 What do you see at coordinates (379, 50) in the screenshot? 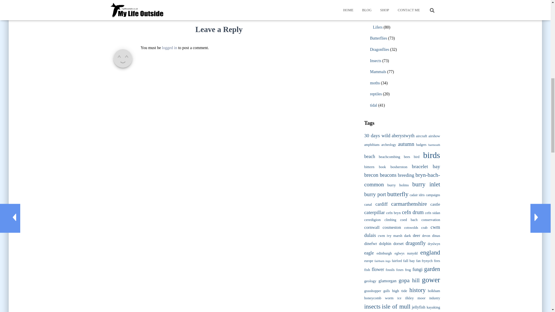
I see `Dragonflies` at bounding box center [379, 50].